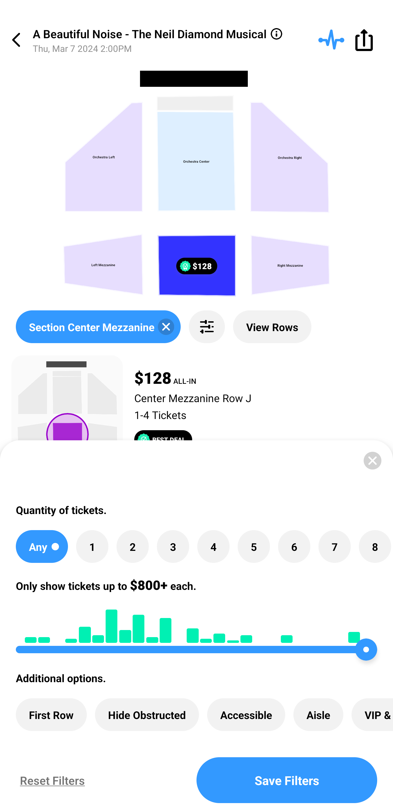  What do you see at coordinates (246, 715) in the screenshot?
I see `Accessible` at bounding box center [246, 715].